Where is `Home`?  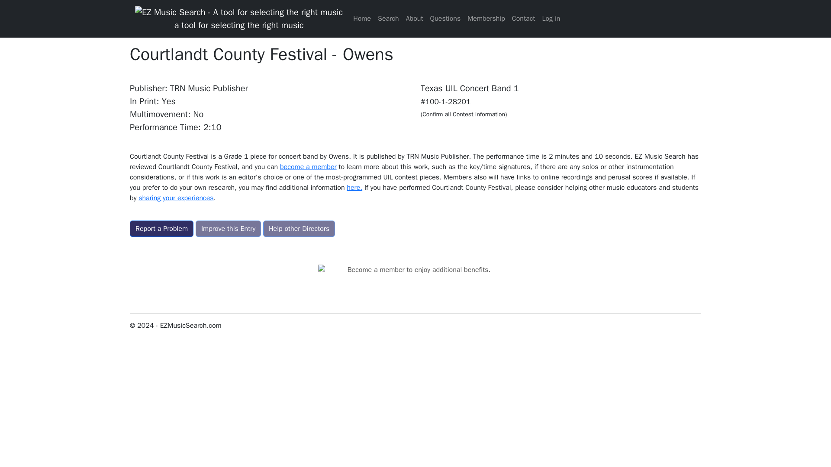 Home is located at coordinates (362, 18).